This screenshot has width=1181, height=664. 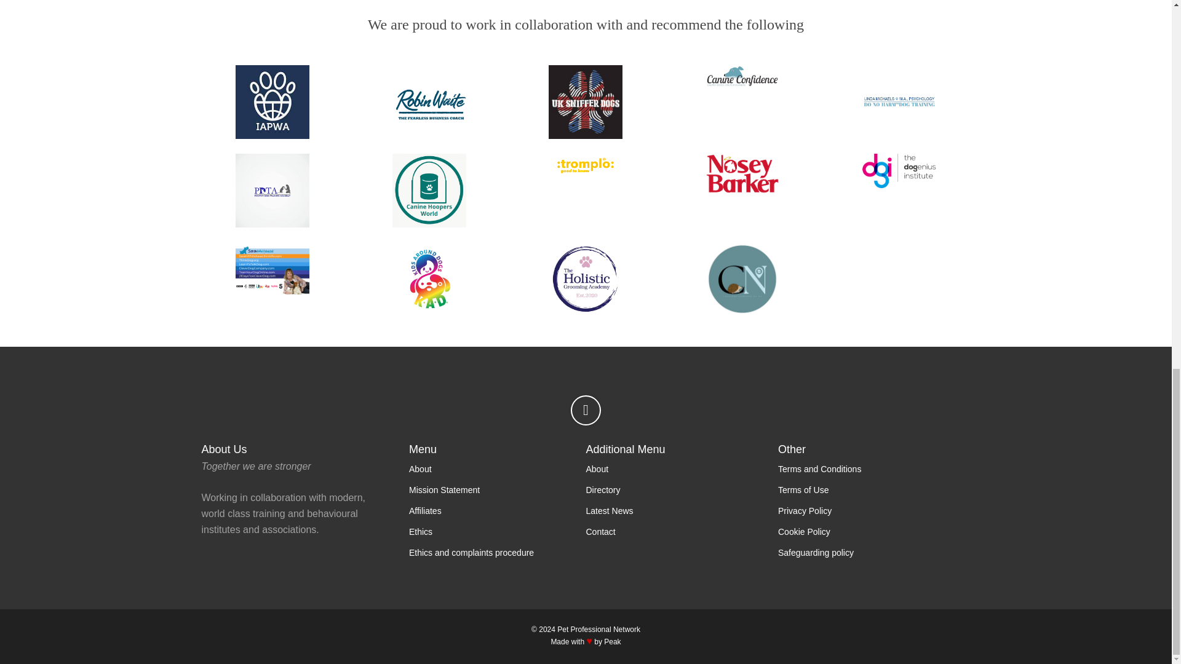 What do you see at coordinates (805, 510) in the screenshot?
I see `Privacy Policy` at bounding box center [805, 510].